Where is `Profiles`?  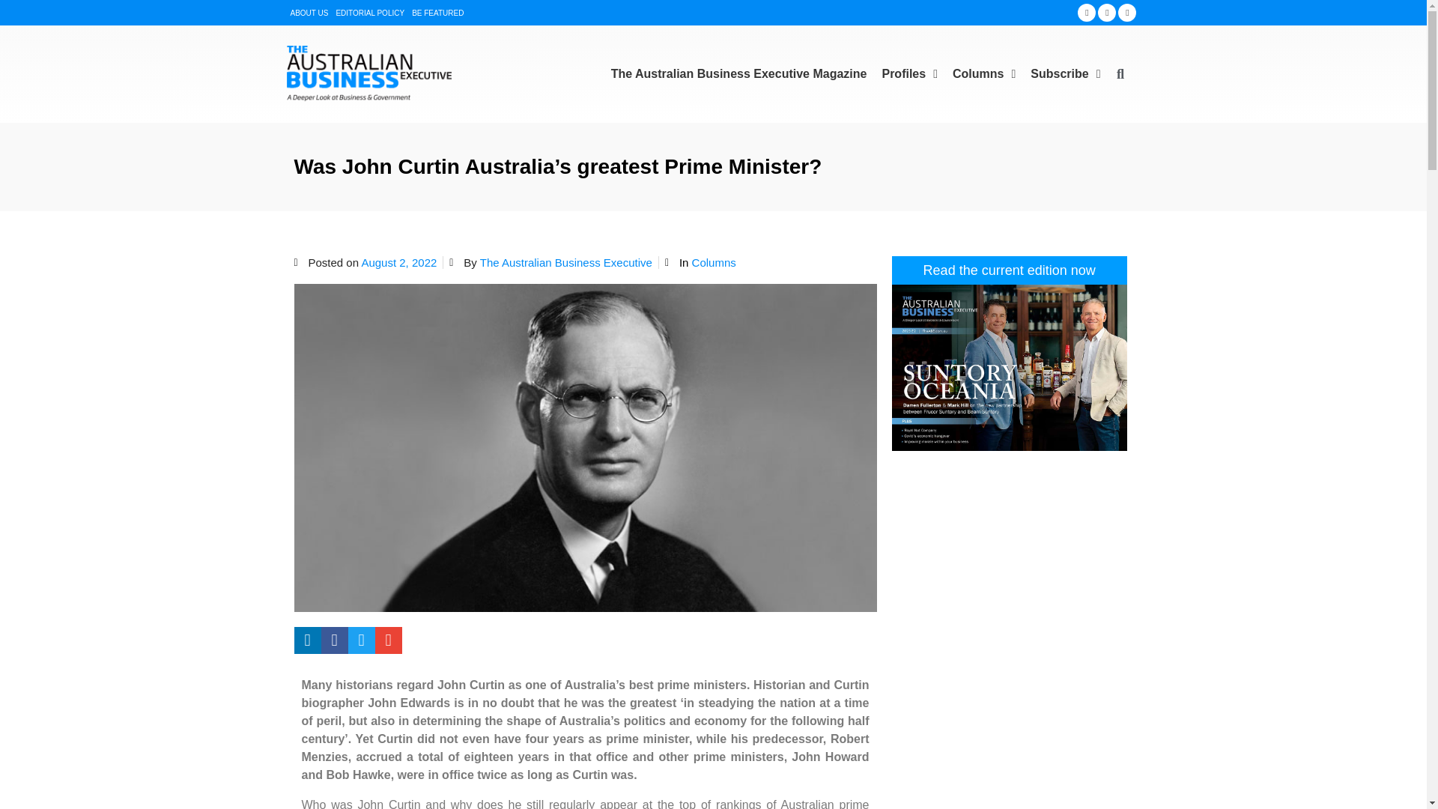
Profiles is located at coordinates (909, 73).